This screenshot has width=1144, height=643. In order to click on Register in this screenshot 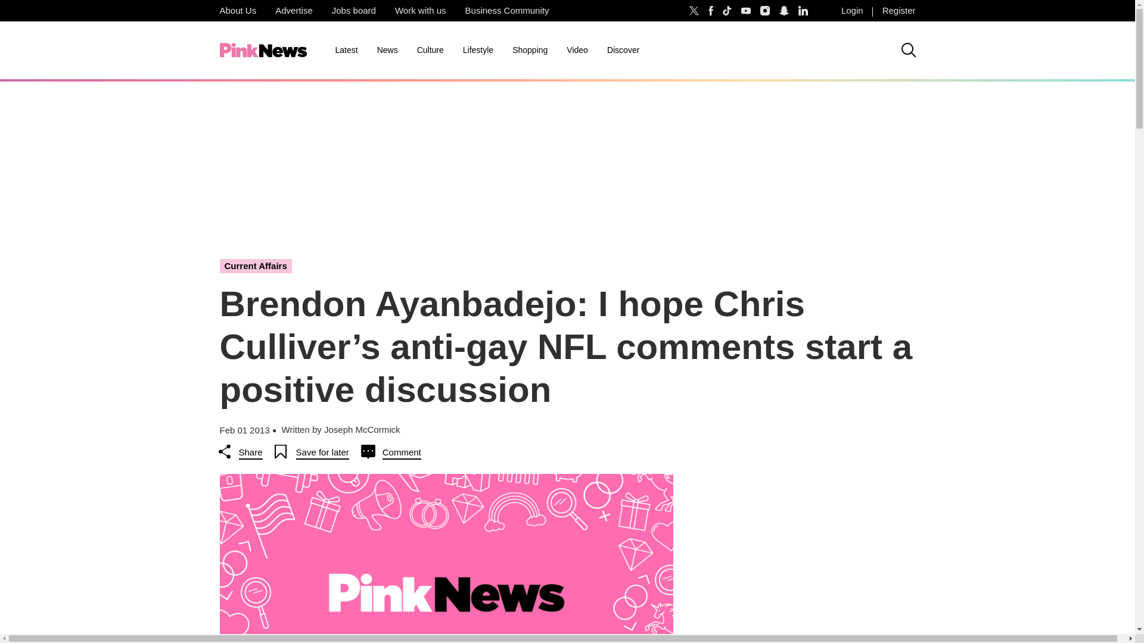, I will do `click(899, 11)`.